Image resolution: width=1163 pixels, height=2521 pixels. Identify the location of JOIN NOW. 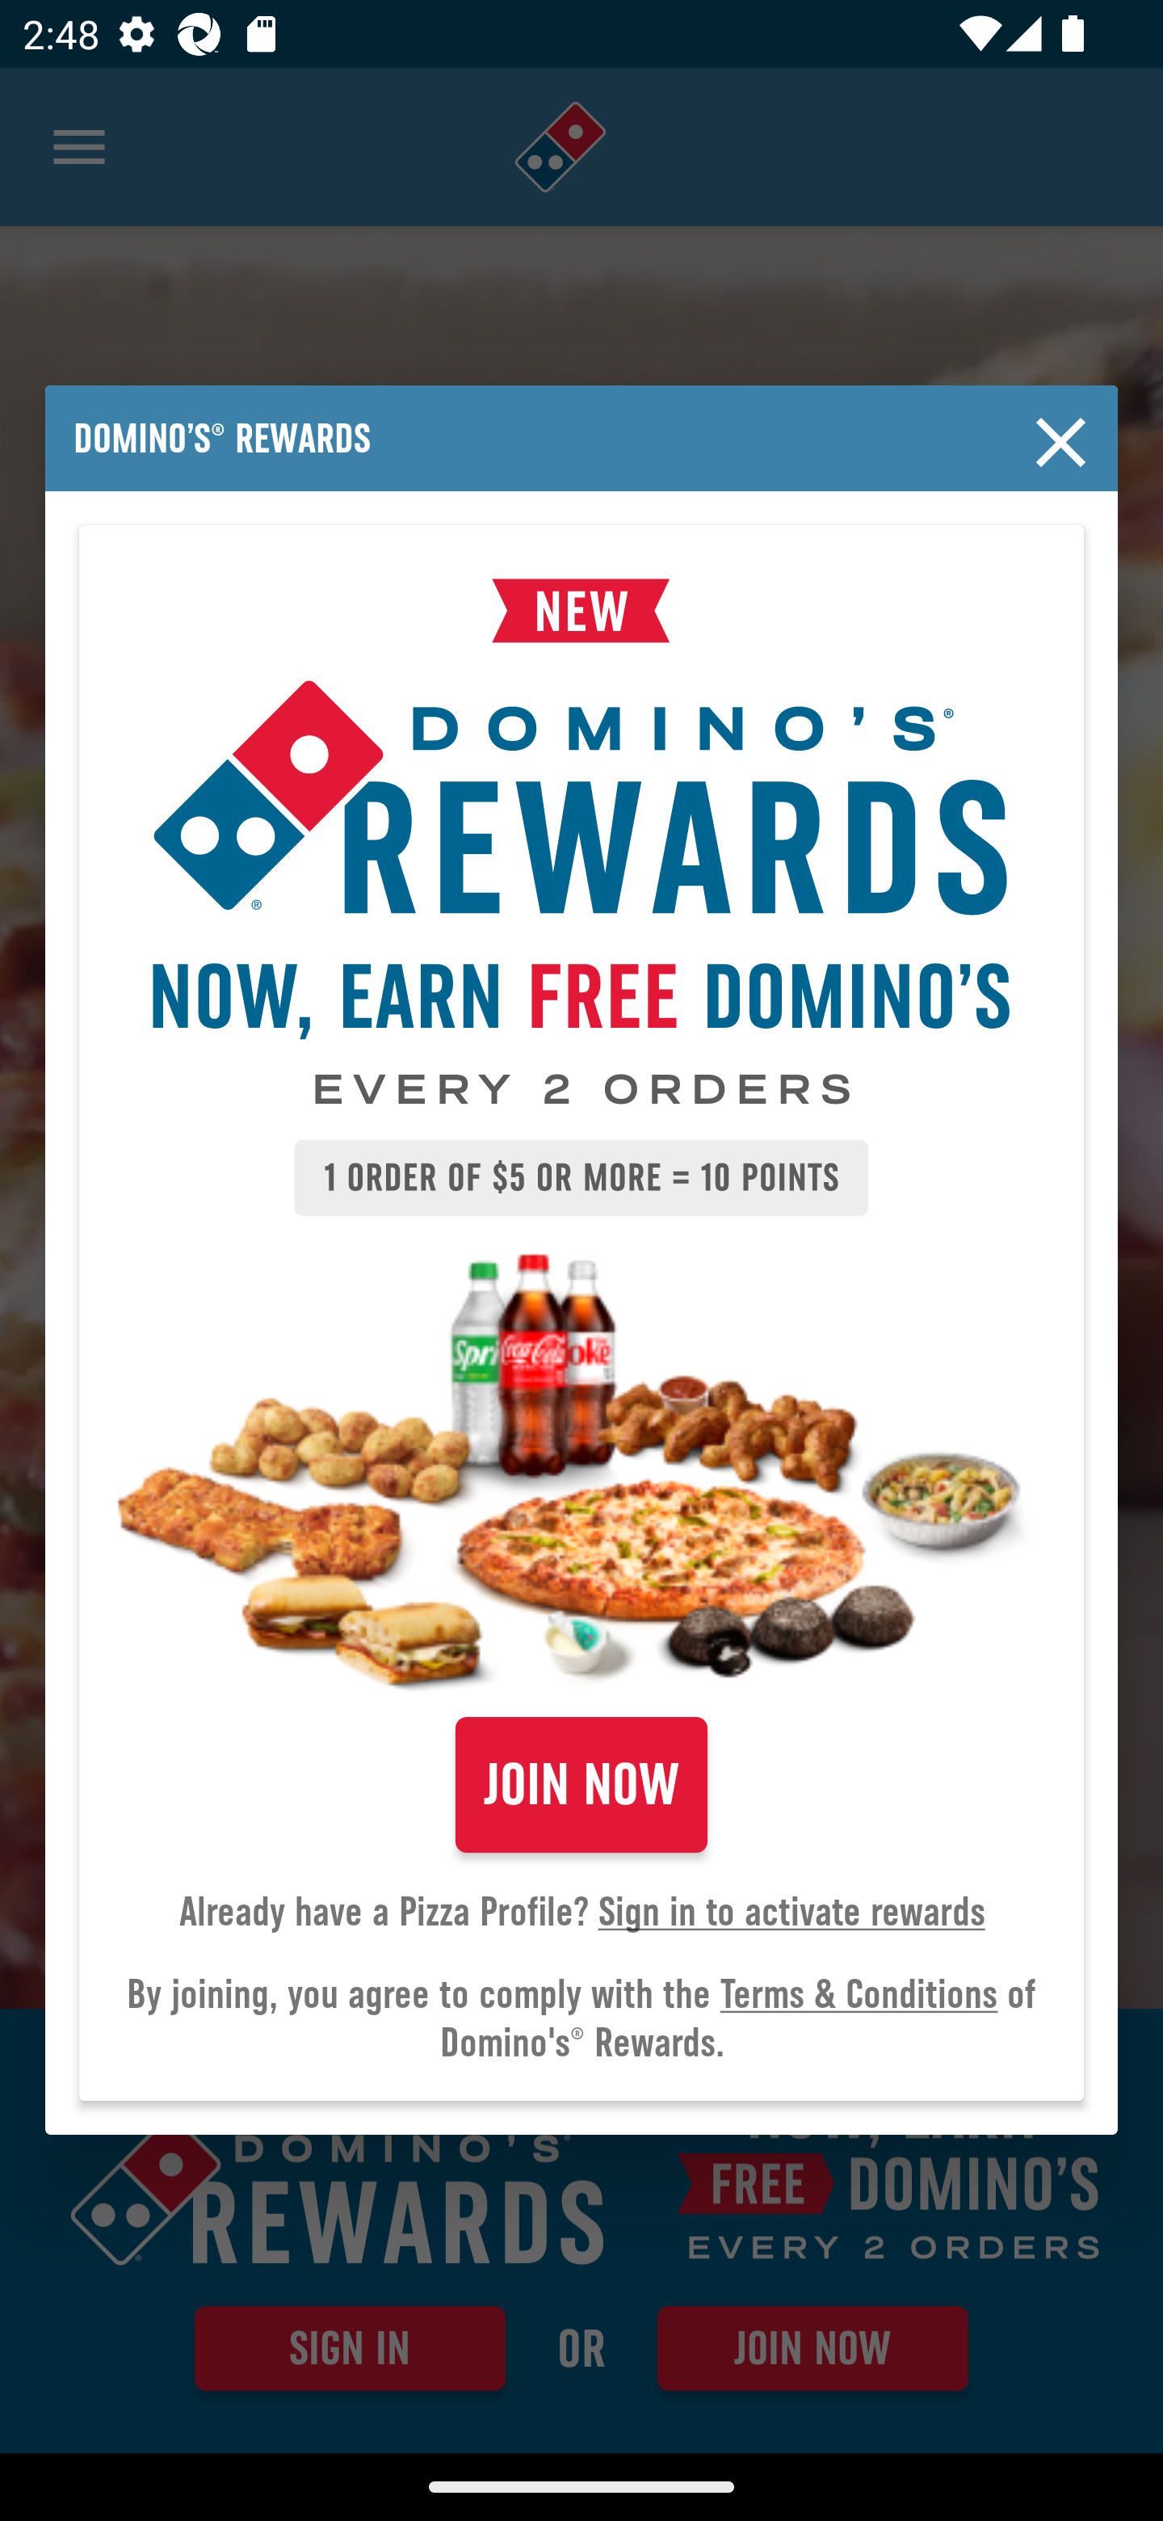
(581, 1784).